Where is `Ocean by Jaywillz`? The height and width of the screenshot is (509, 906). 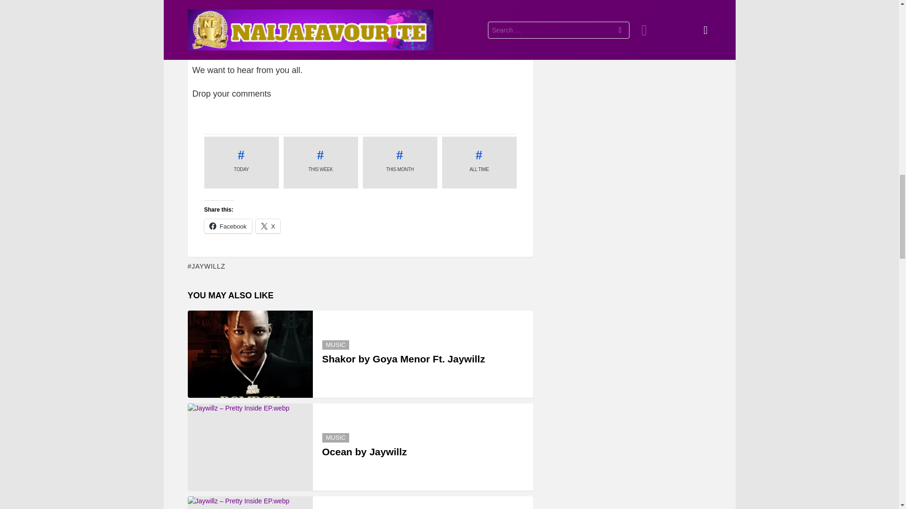 Ocean by Jaywillz is located at coordinates (250, 447).